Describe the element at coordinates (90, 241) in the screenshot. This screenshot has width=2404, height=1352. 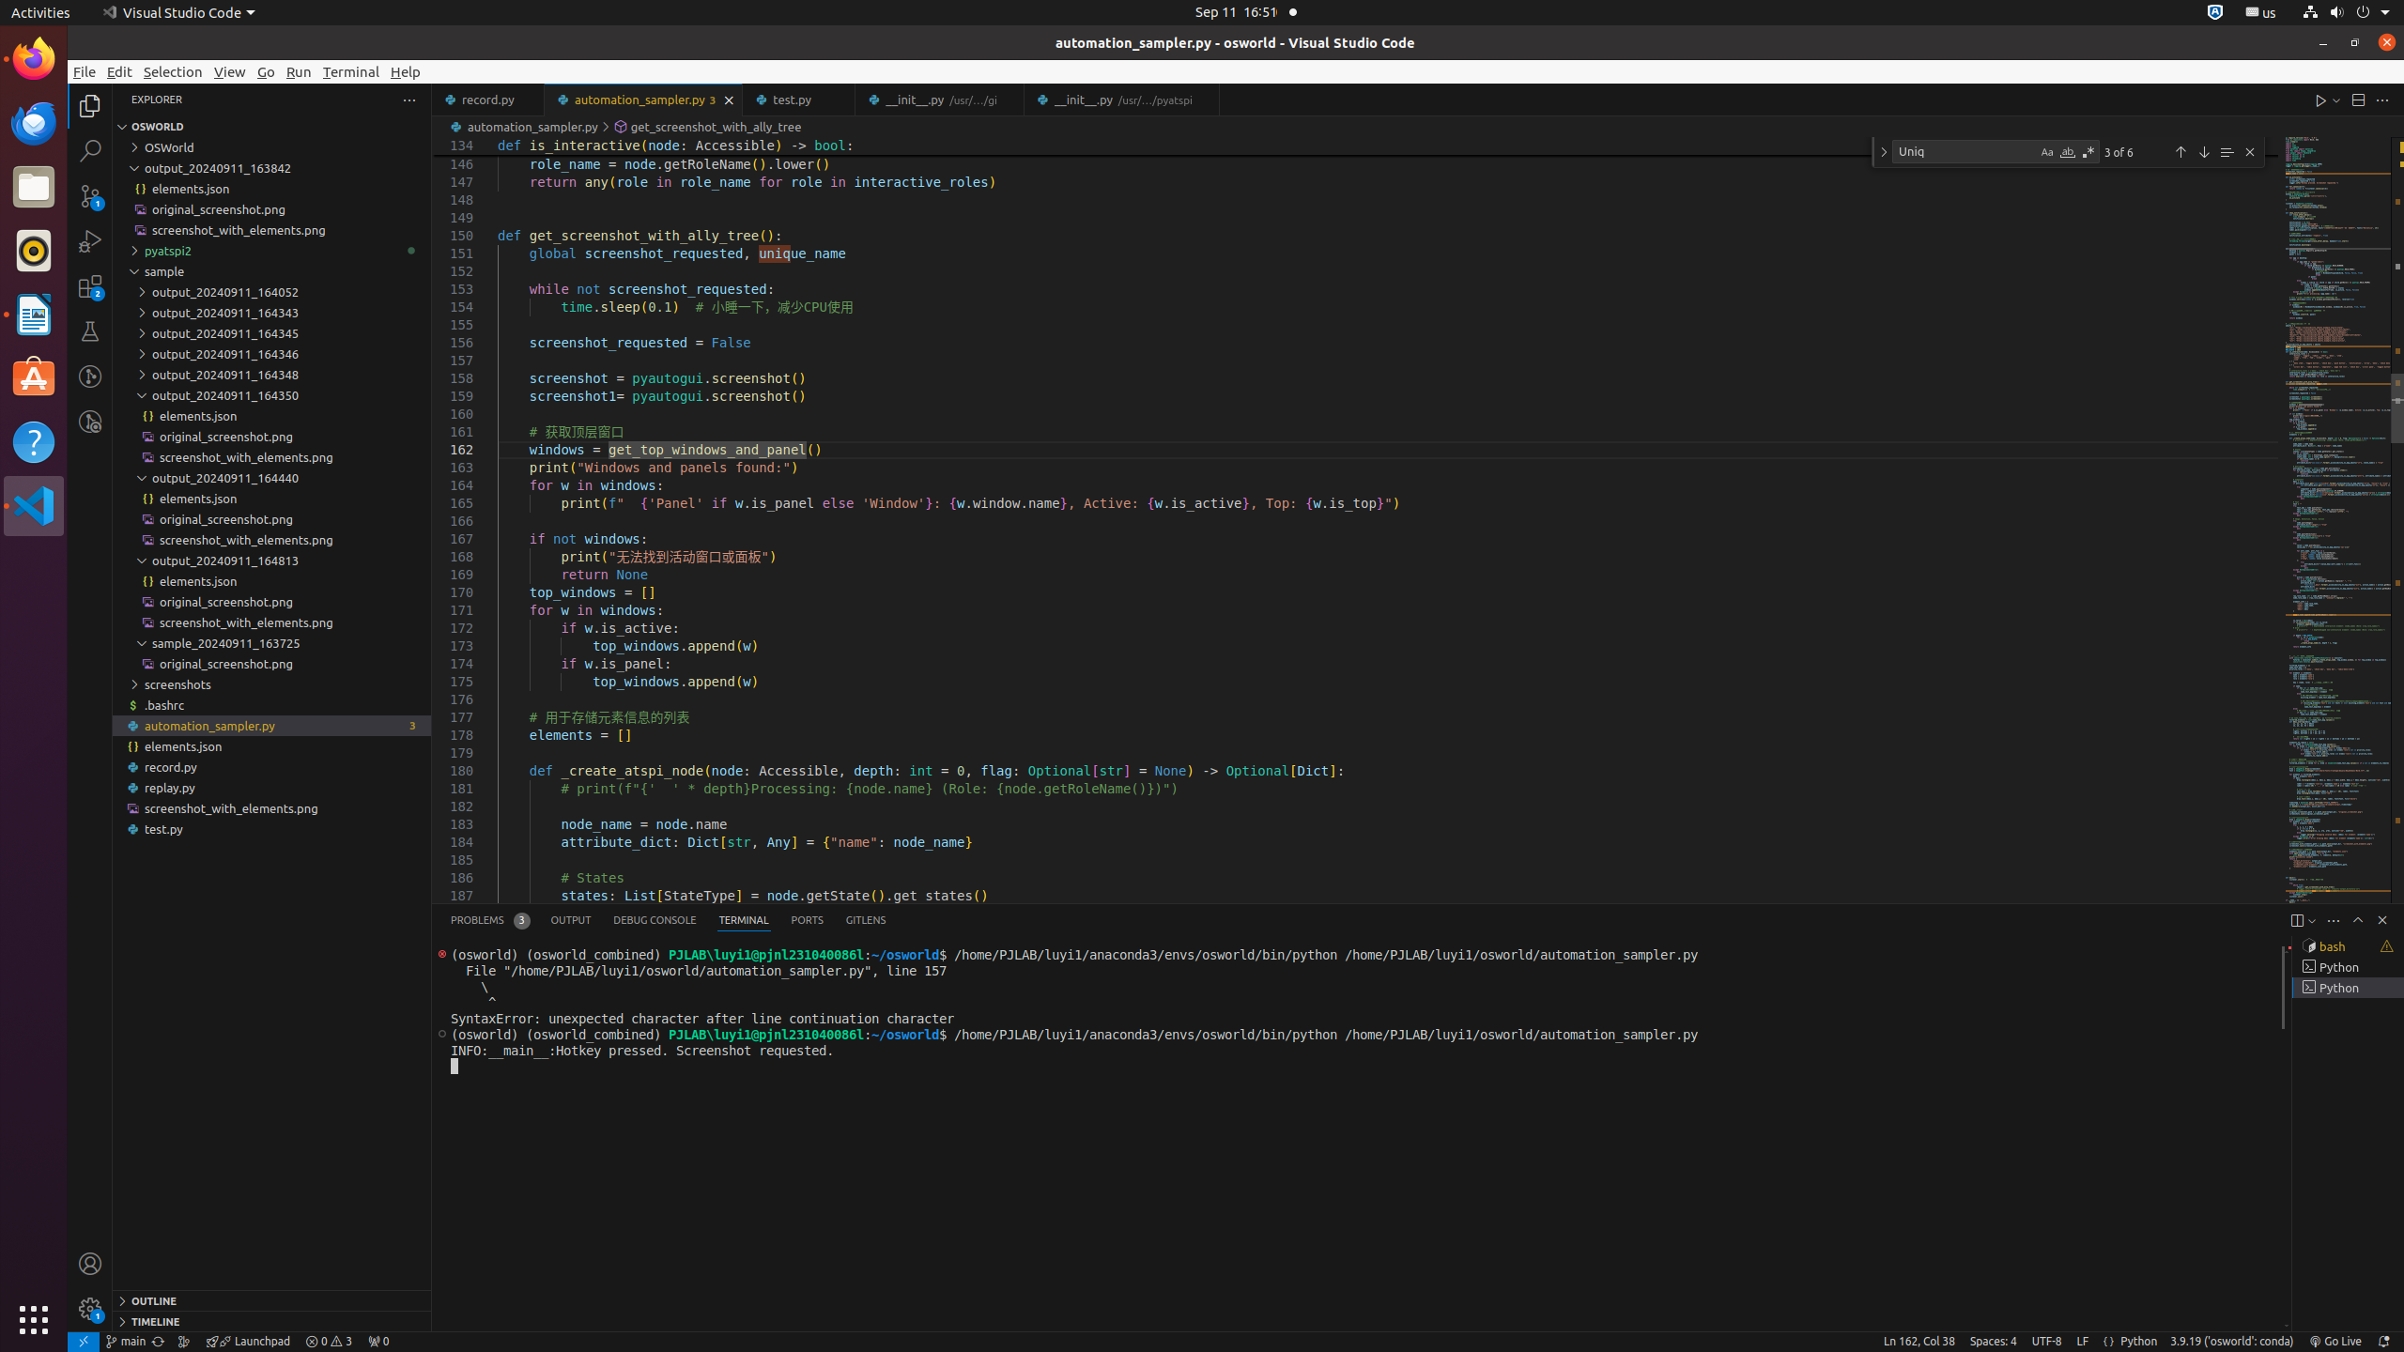
I see `Run and Debug (Ctrl+Shift+D)` at that location.